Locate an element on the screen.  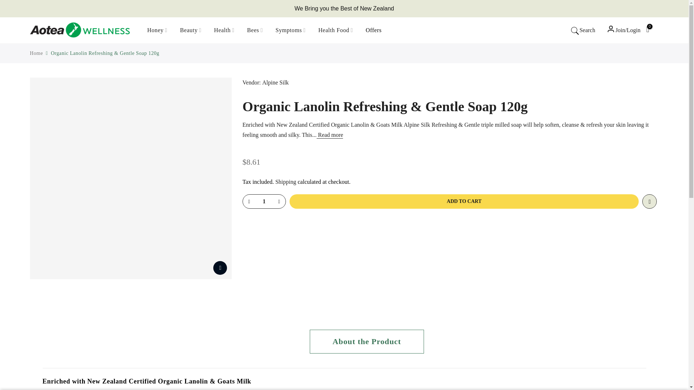
Bees is located at coordinates (255, 30).